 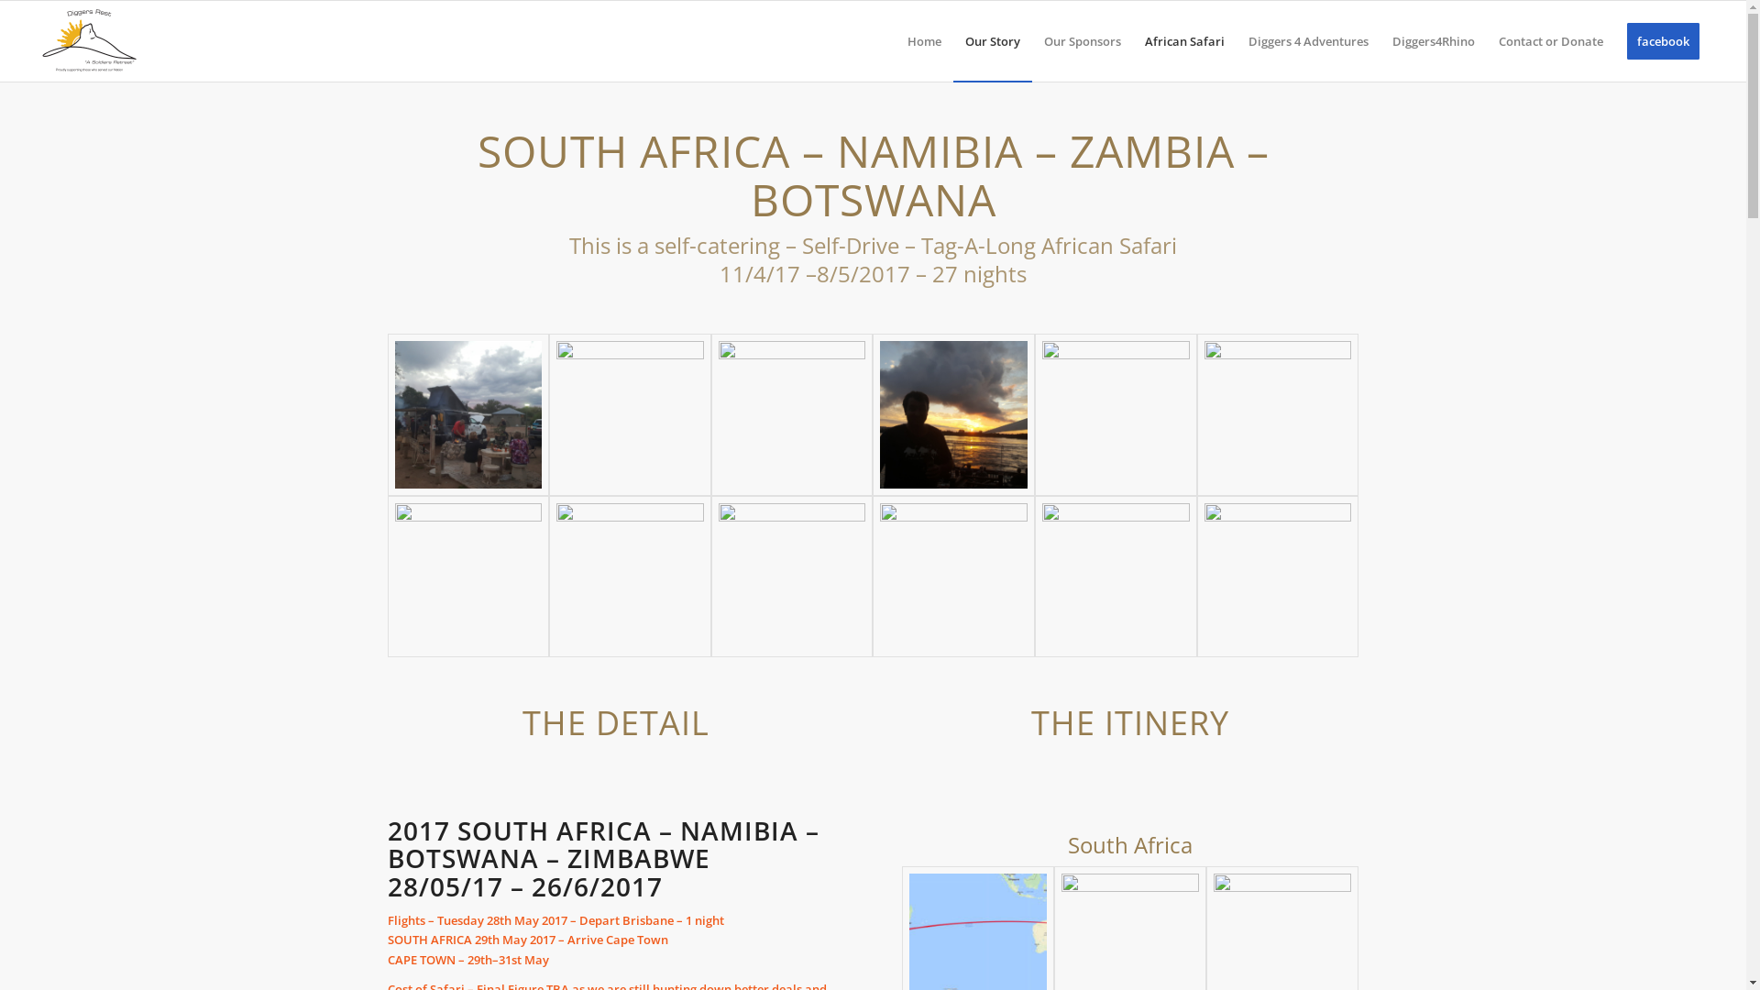 What do you see at coordinates (631, 414) in the screenshot?
I see `20170423_174441` at bounding box center [631, 414].